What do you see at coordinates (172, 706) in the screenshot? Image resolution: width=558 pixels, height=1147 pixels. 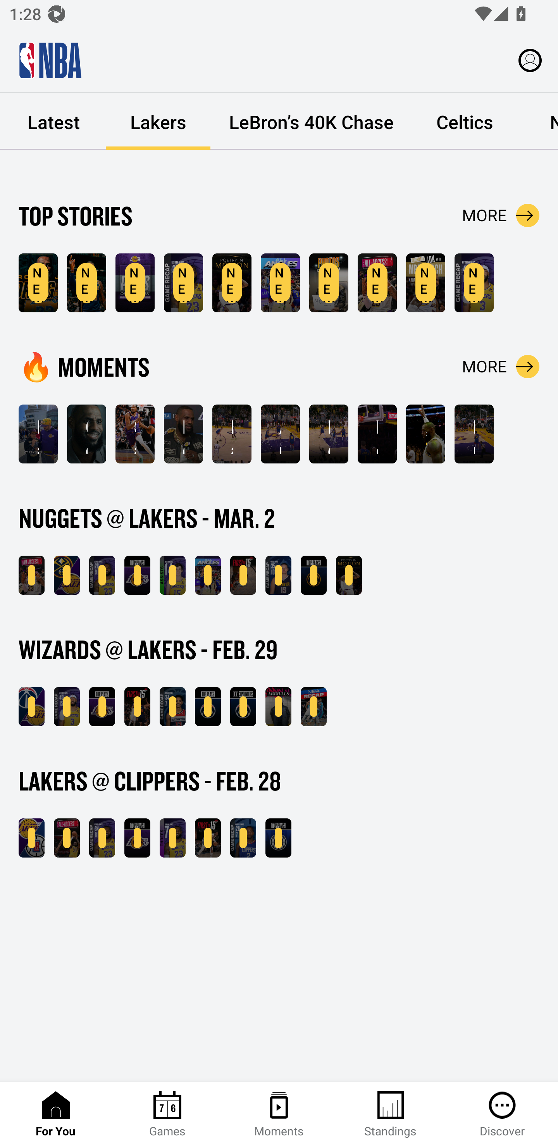 I see `NEW Highlights From Jordan Poole's 34-Point Game` at bounding box center [172, 706].